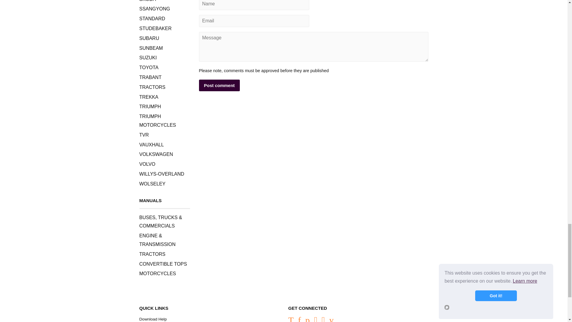  Describe the element at coordinates (331, 320) in the screenshot. I see `Car Manuals Direct on YouTube` at that location.